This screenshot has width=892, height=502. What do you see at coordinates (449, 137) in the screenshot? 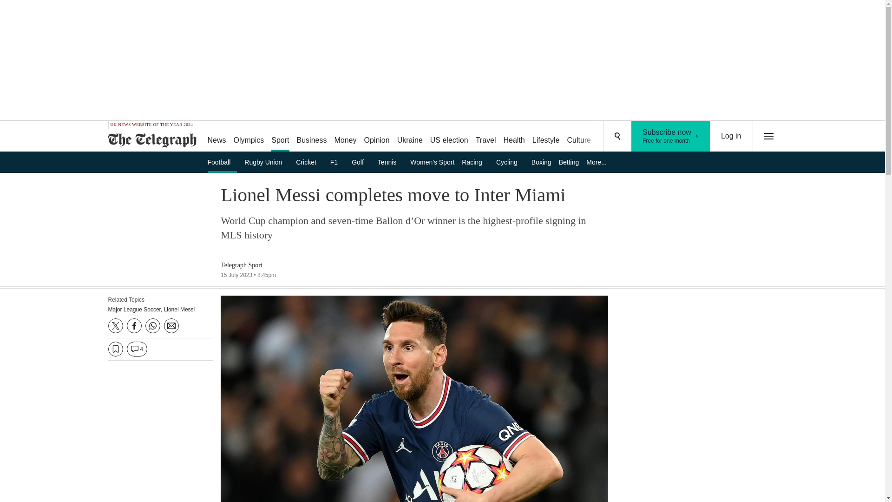
I see `Football` at bounding box center [449, 137].